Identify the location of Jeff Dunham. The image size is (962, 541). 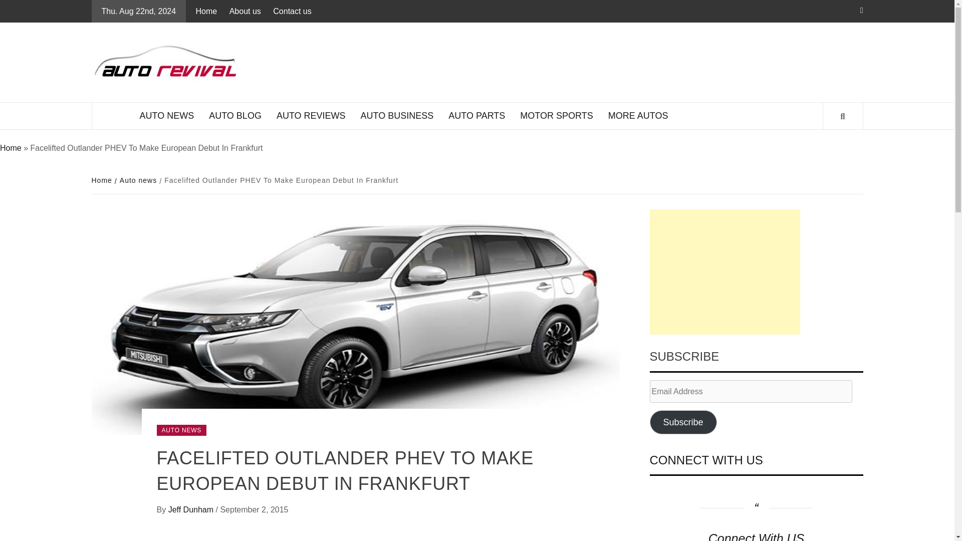
(192, 509).